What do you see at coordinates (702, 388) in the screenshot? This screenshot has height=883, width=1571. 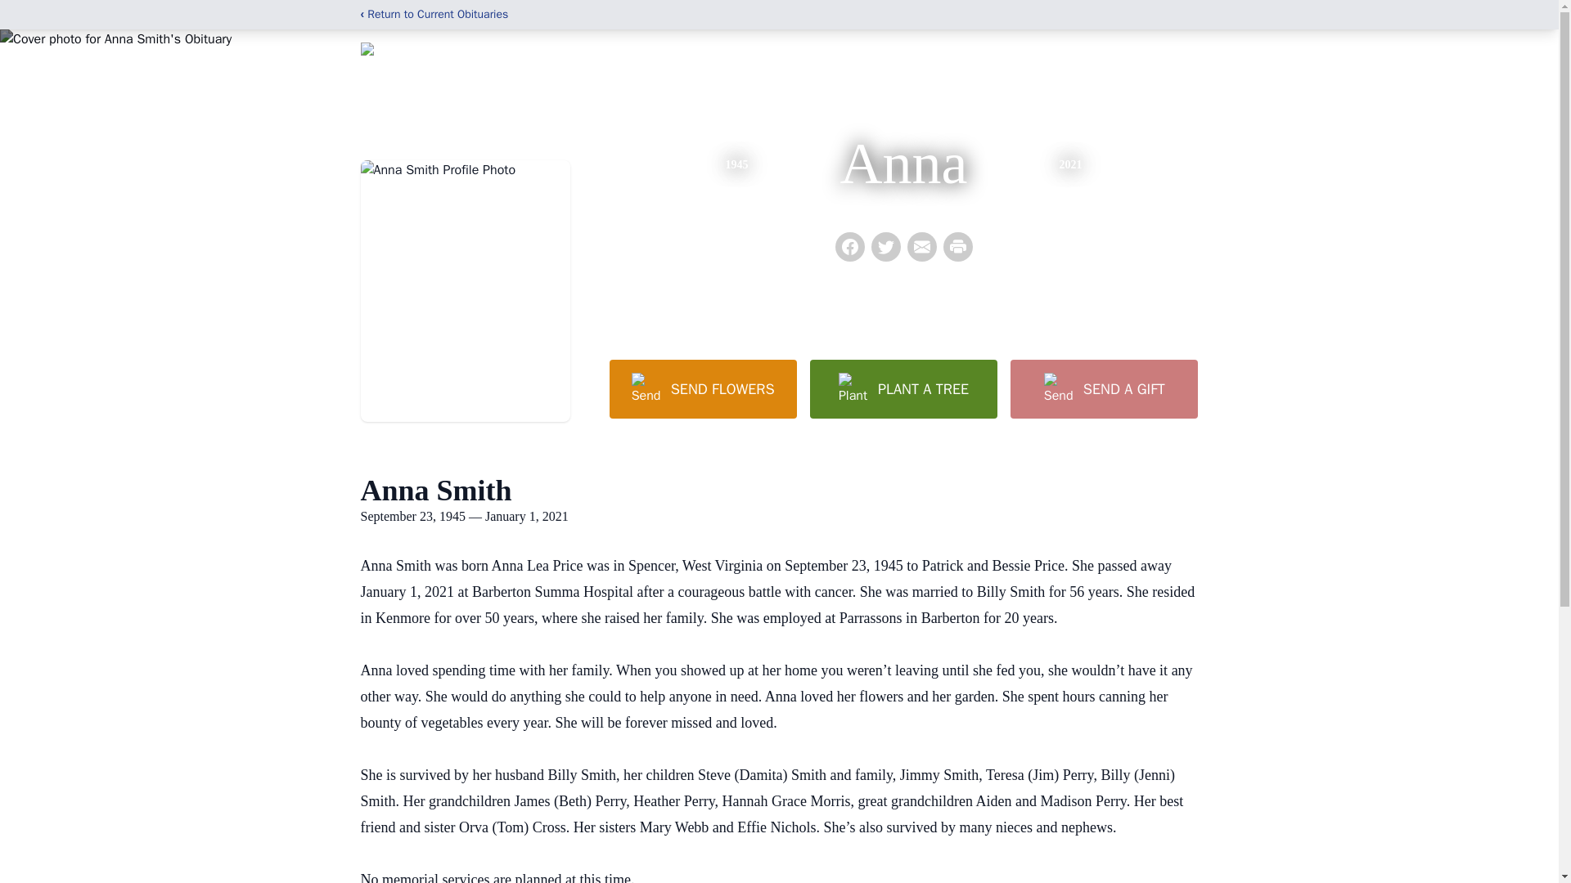 I see `SEND FLOWERS` at bounding box center [702, 388].